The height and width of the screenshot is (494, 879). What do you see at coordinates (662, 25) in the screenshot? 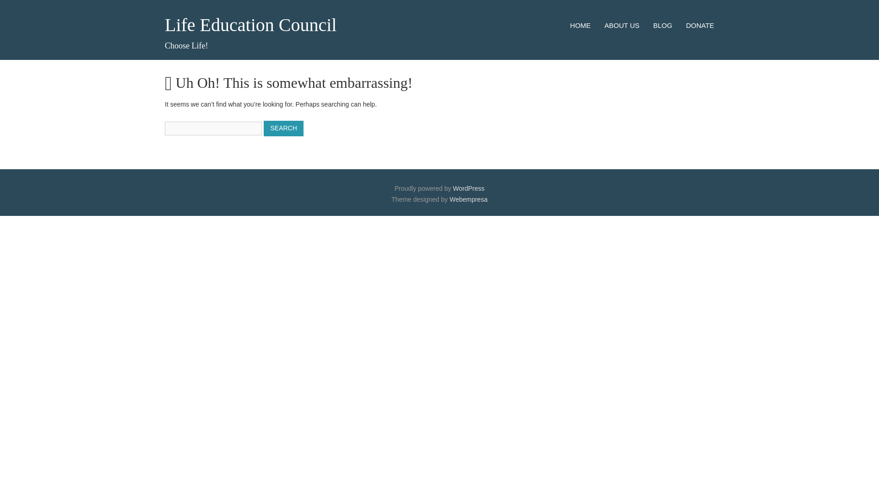
I see `BLOG` at bounding box center [662, 25].